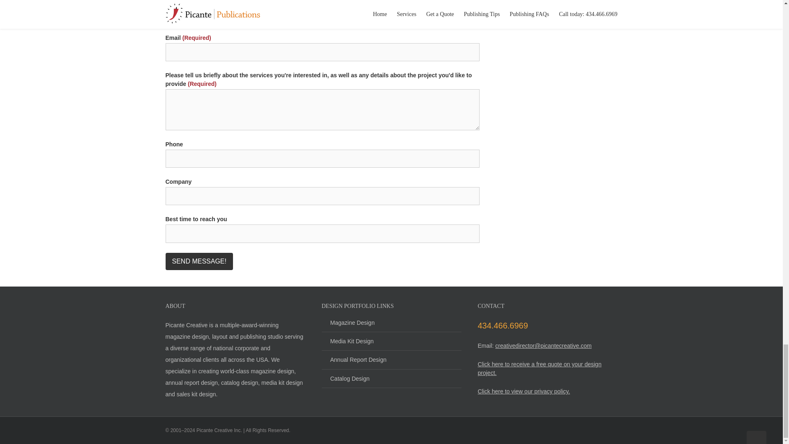 The image size is (789, 444). I want to click on 434.466.6969, so click(502, 326).